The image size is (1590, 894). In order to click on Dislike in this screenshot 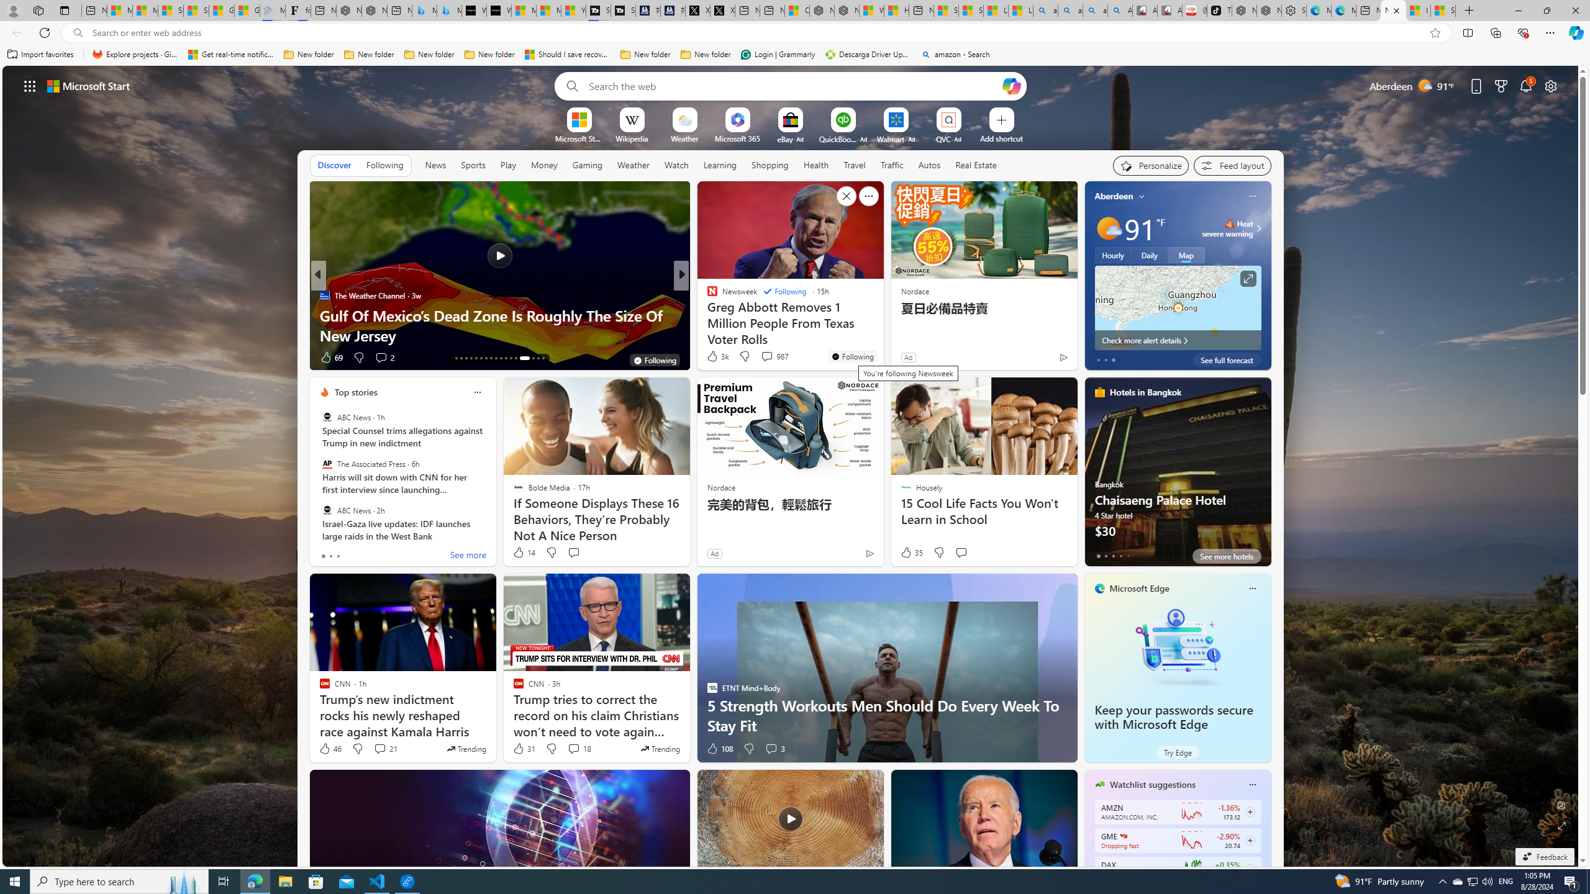, I will do `click(748, 749)`.